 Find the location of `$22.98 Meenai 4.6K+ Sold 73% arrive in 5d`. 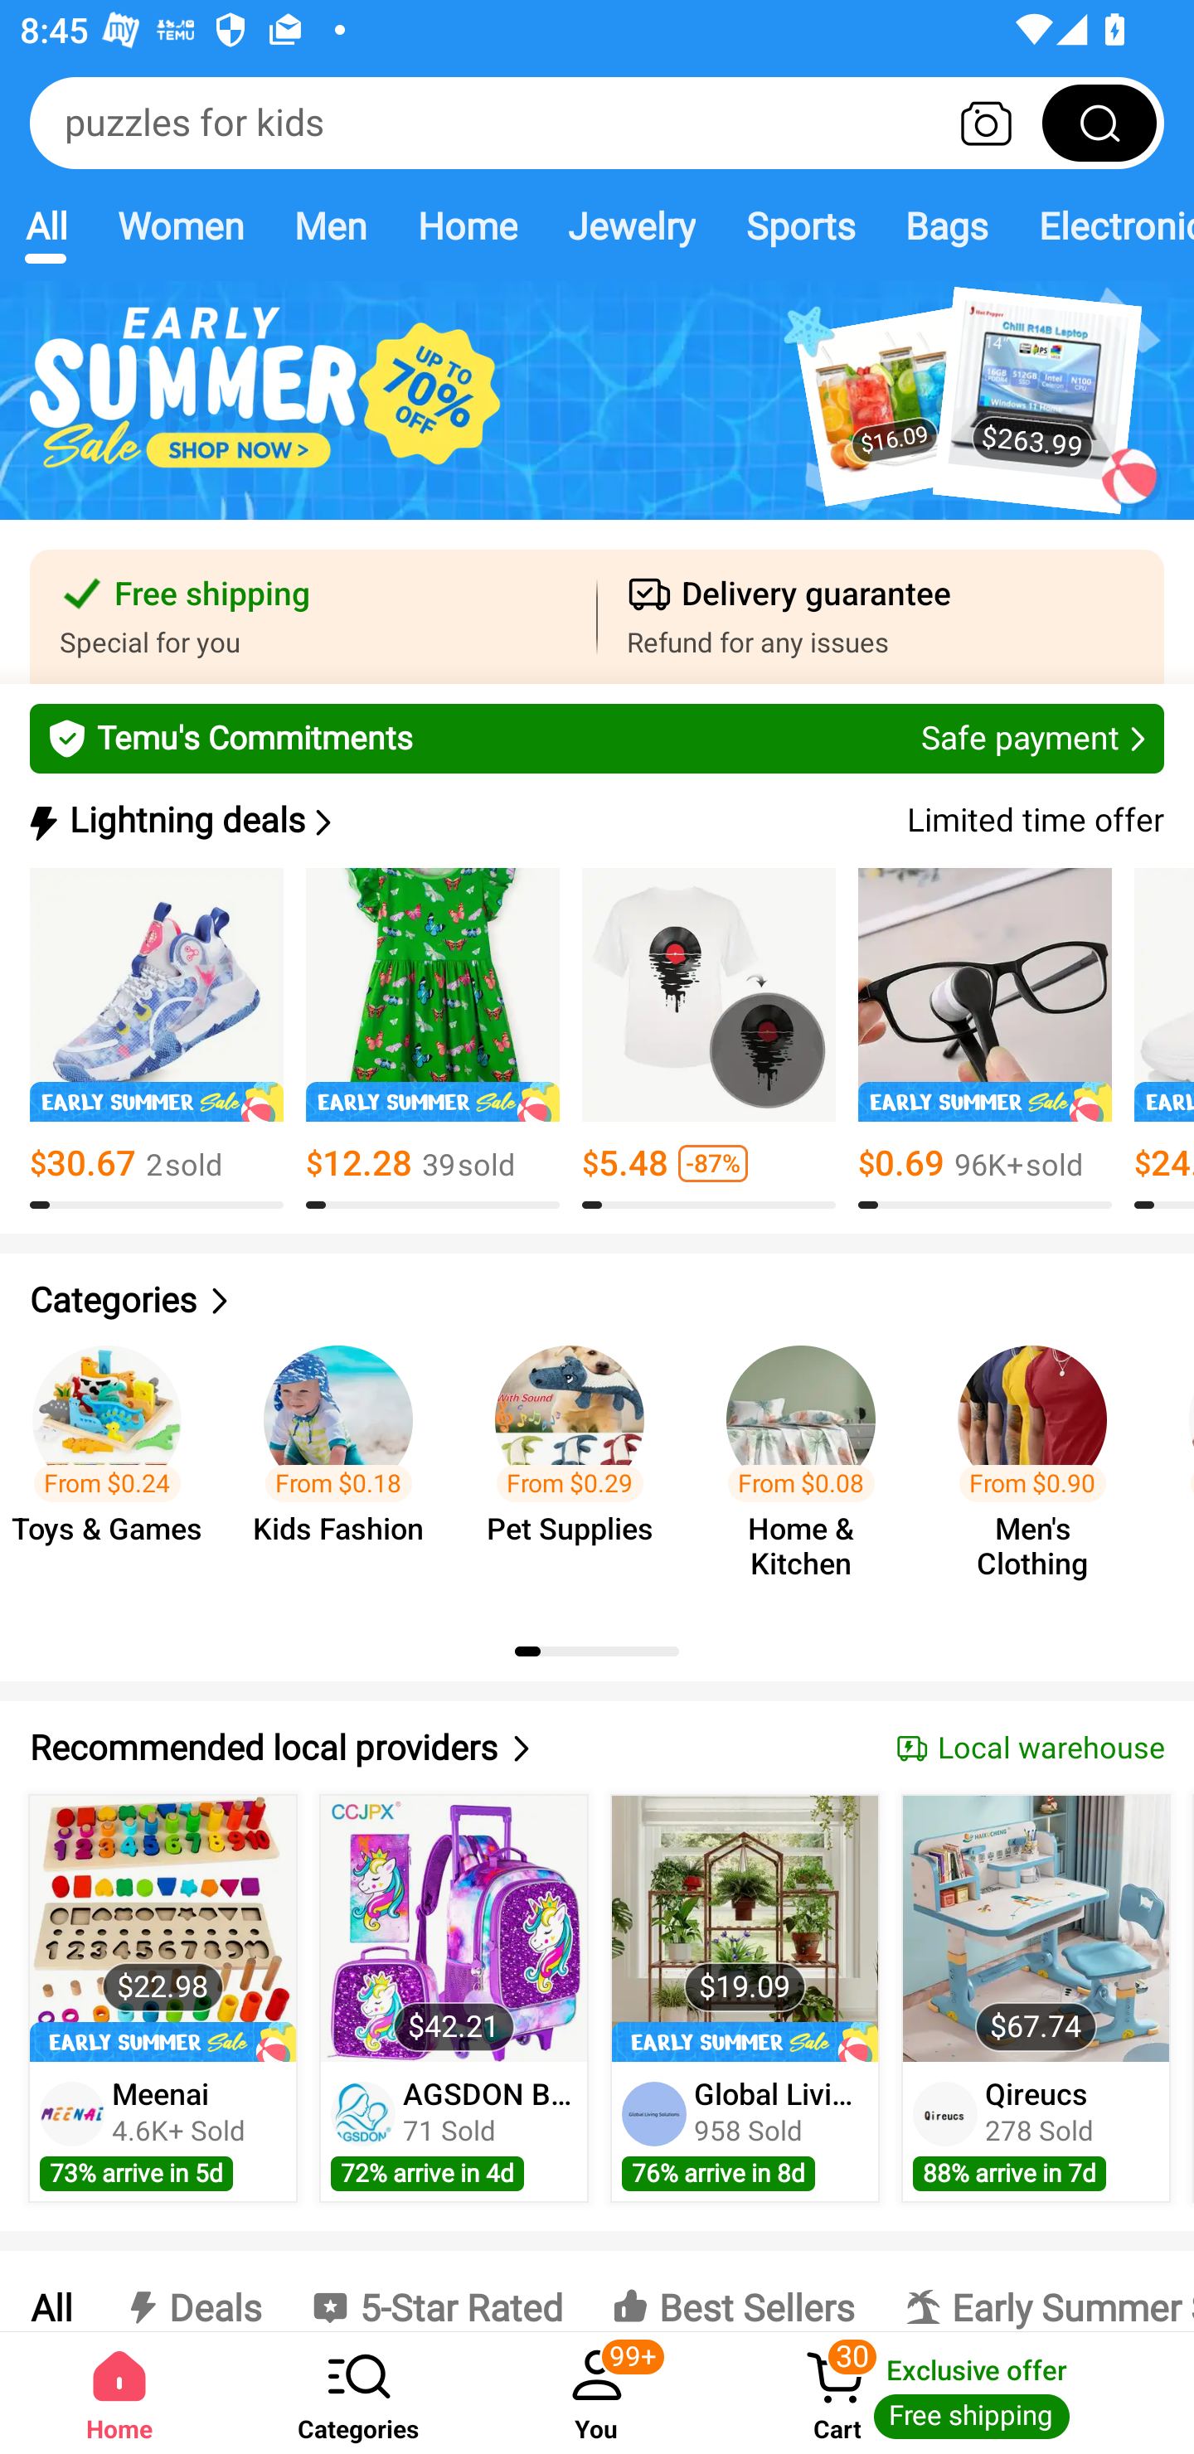

$22.98 Meenai 4.6K+ Sold 73% arrive in 5d is located at coordinates (163, 1998).